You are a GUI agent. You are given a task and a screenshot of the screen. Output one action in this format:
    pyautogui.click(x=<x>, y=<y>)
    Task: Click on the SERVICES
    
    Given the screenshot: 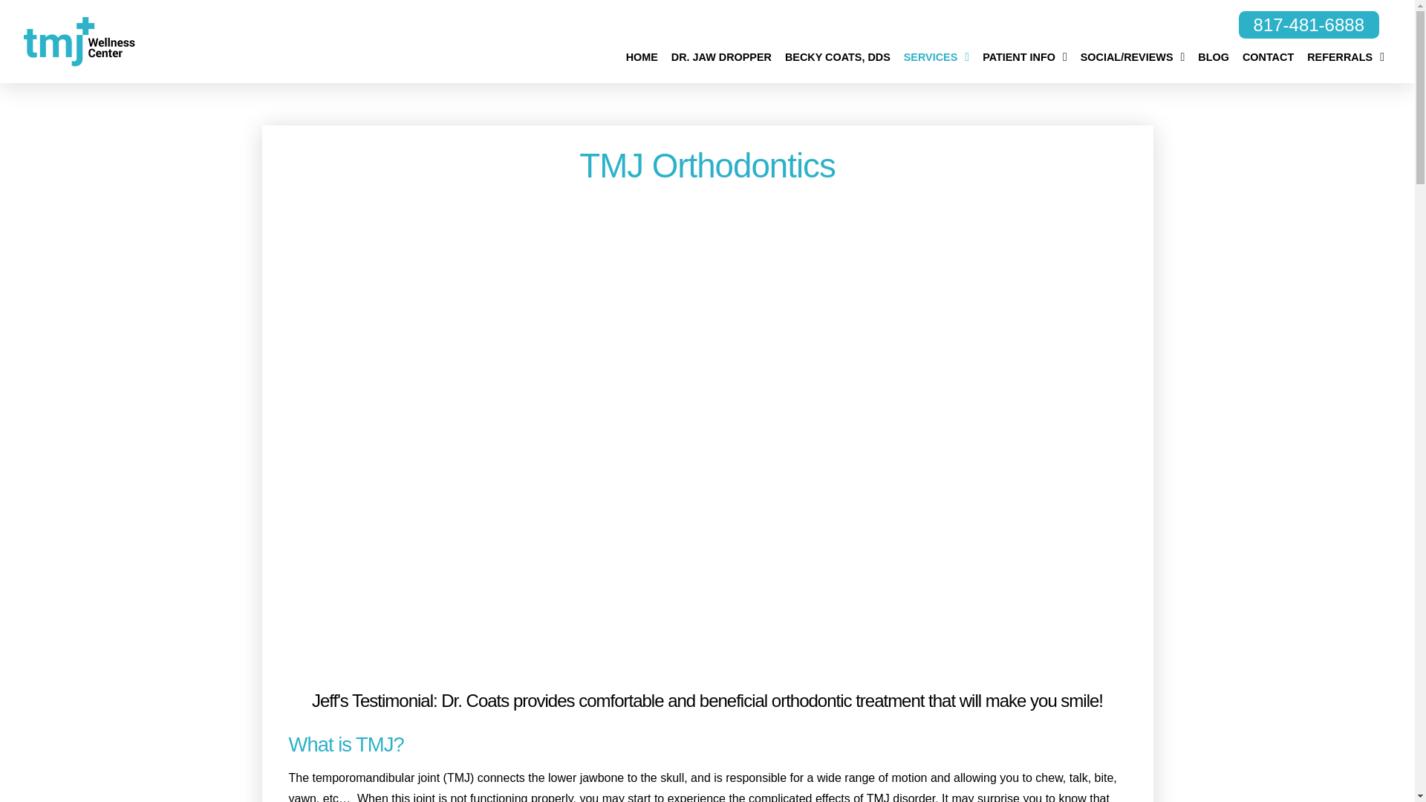 What is the action you would take?
    pyautogui.click(x=936, y=53)
    